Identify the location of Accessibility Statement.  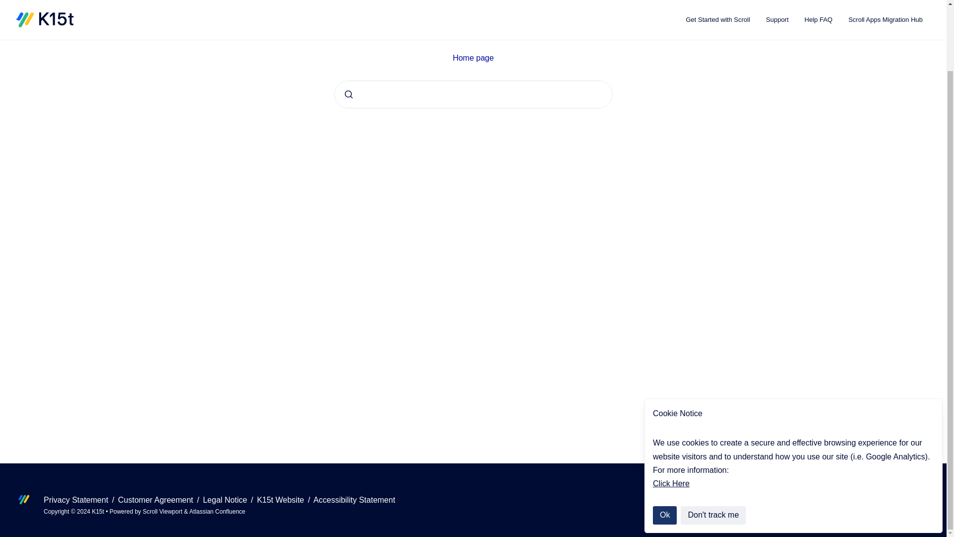
(355, 500).